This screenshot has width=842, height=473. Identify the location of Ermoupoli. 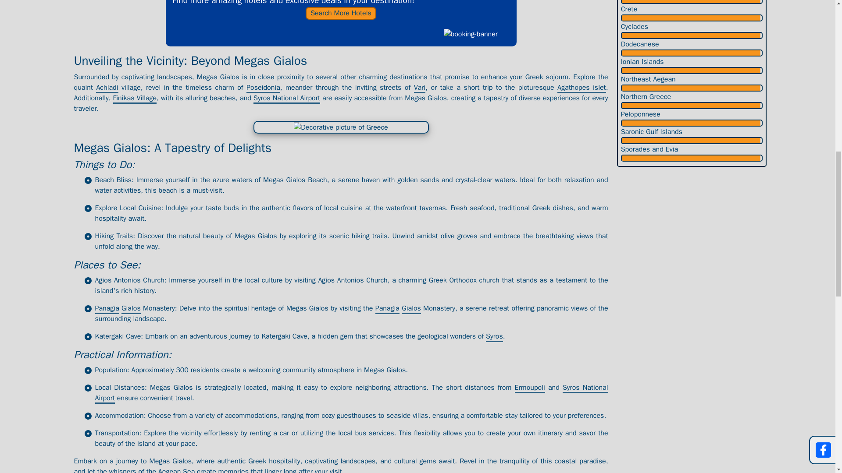
(530, 388).